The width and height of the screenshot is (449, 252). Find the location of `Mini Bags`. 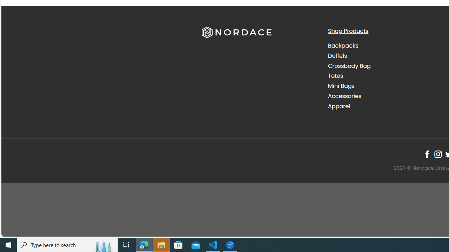

Mini Bags is located at coordinates (386, 86).